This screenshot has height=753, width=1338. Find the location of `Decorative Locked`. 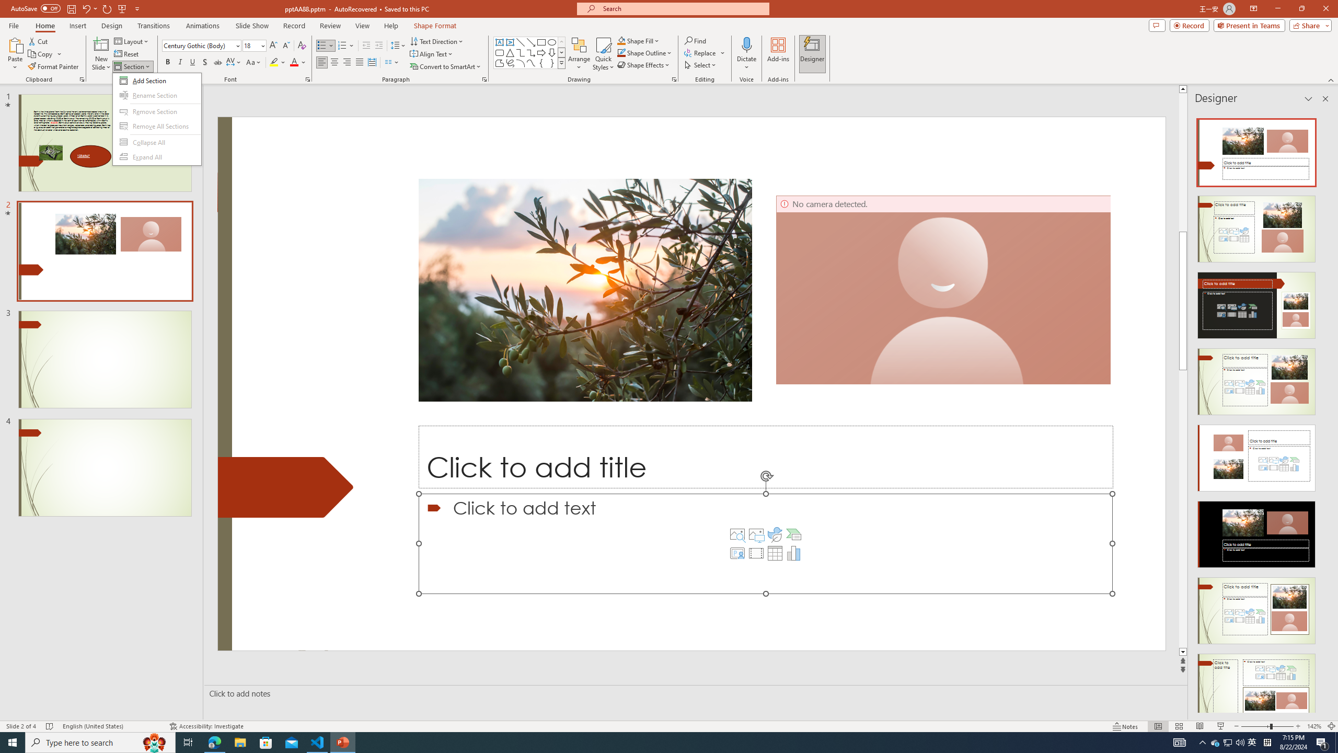

Decorative Locked is located at coordinates (285, 487).